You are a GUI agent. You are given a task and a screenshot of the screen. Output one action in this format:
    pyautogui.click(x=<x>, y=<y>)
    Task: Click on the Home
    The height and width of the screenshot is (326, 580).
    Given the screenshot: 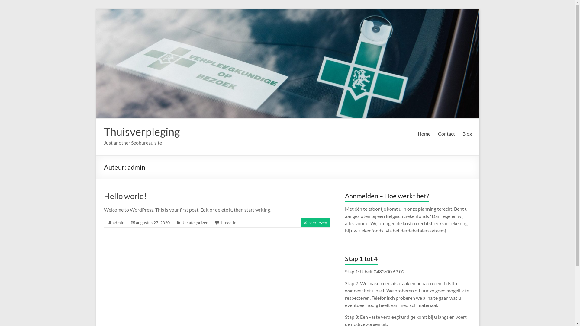 What is the action you would take?
    pyautogui.click(x=424, y=134)
    